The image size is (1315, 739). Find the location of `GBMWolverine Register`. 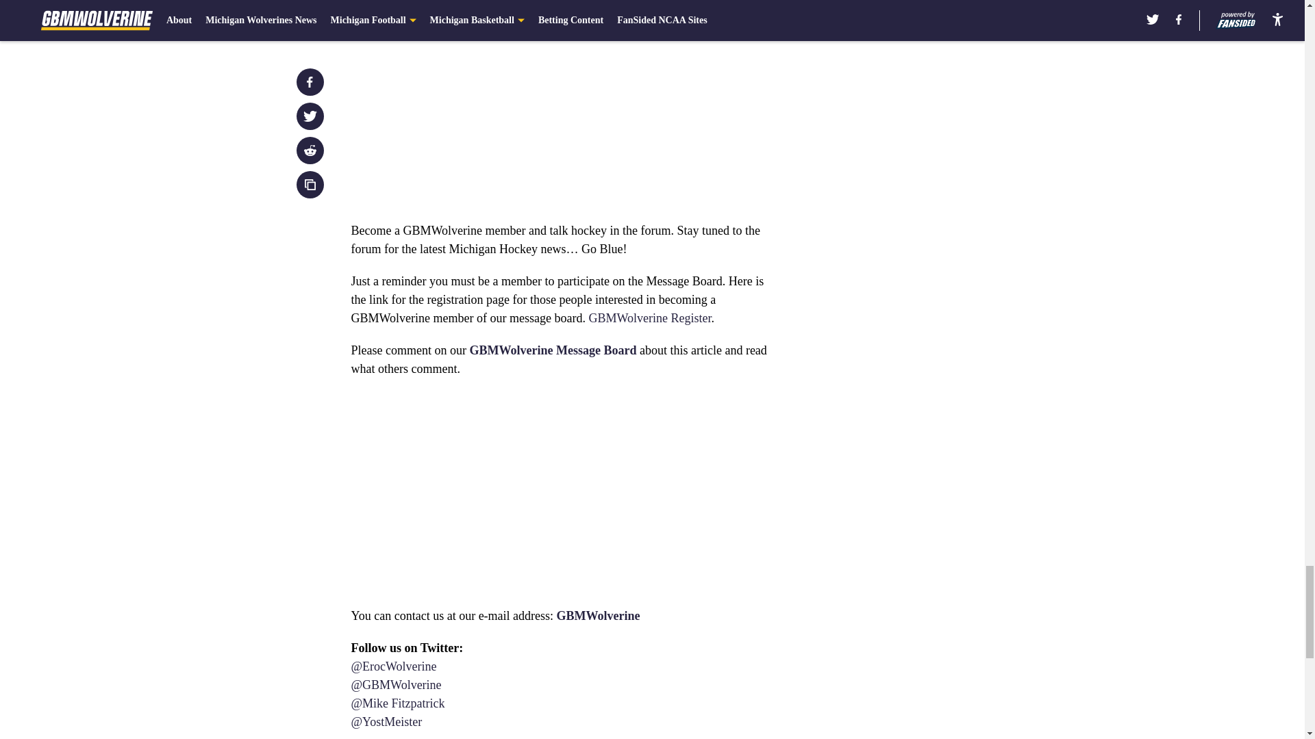

GBMWolverine Register is located at coordinates (649, 317).